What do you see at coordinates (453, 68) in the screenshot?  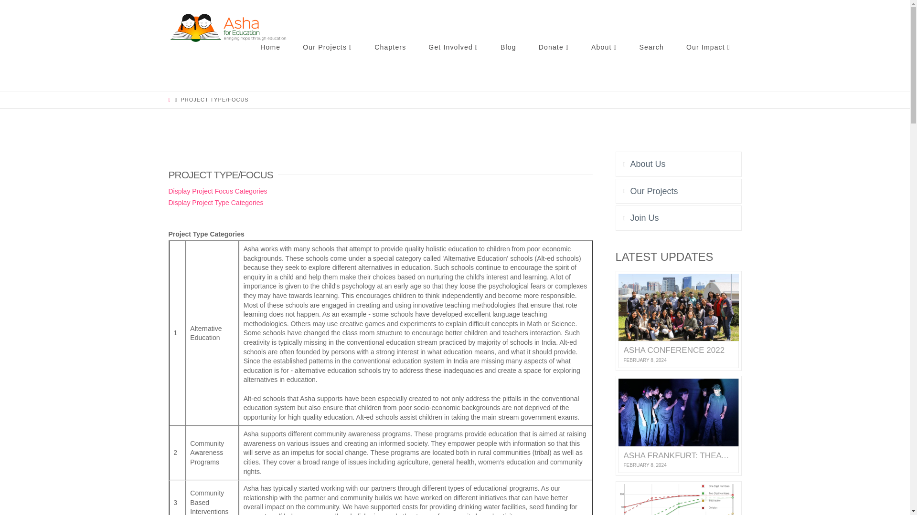 I see `Get Involved` at bounding box center [453, 68].